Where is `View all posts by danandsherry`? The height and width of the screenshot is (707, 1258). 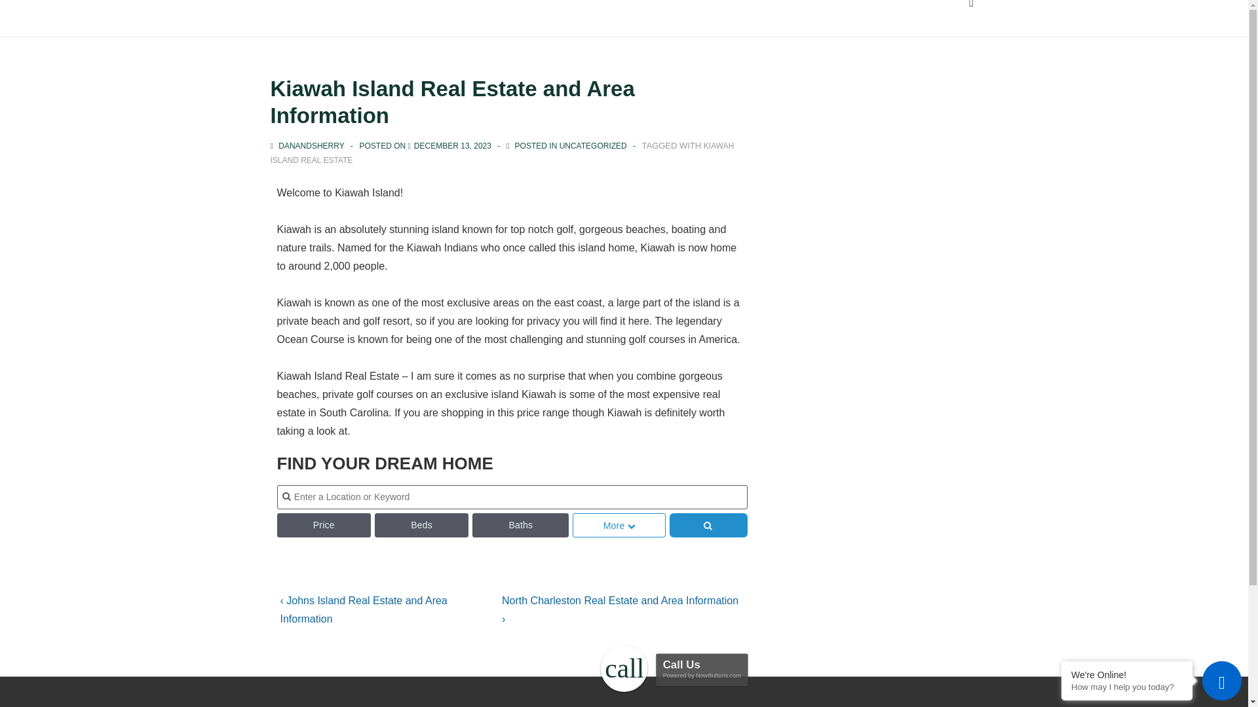
View all posts by danandsherry is located at coordinates (308, 146).